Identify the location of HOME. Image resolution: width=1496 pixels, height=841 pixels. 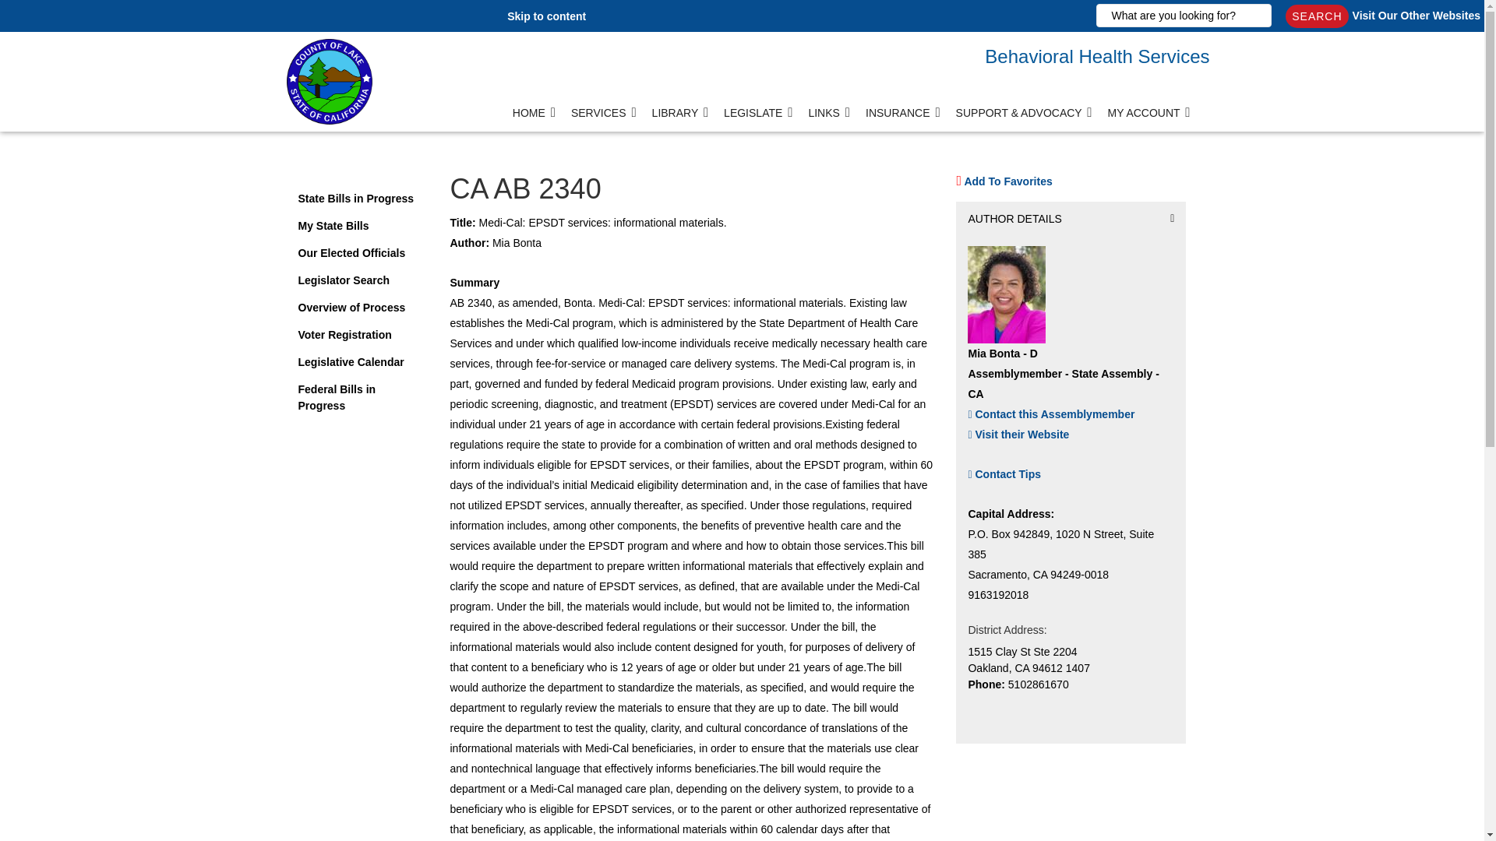
(535, 118).